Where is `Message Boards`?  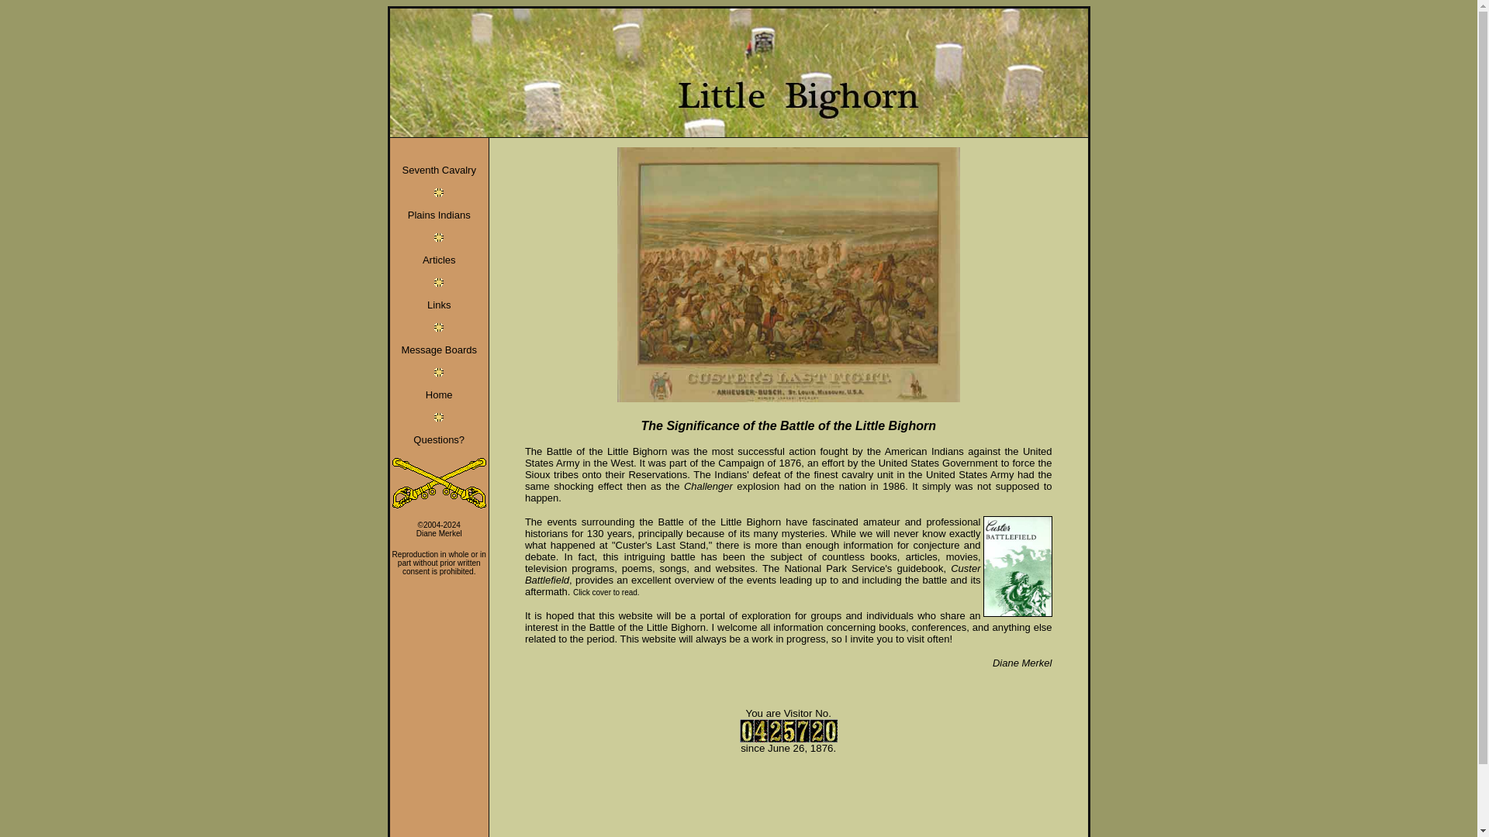
Message Boards is located at coordinates (438, 350).